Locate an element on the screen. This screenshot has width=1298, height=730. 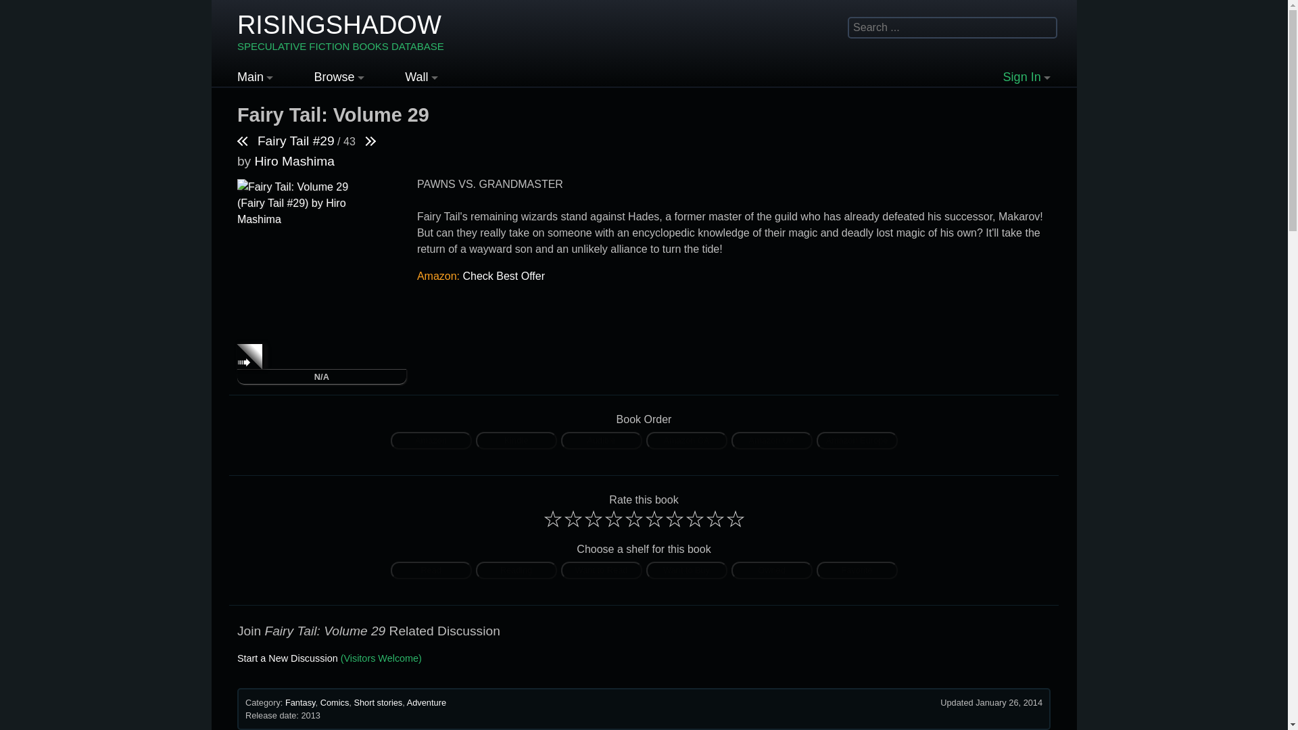
Amazon is located at coordinates (431, 441).